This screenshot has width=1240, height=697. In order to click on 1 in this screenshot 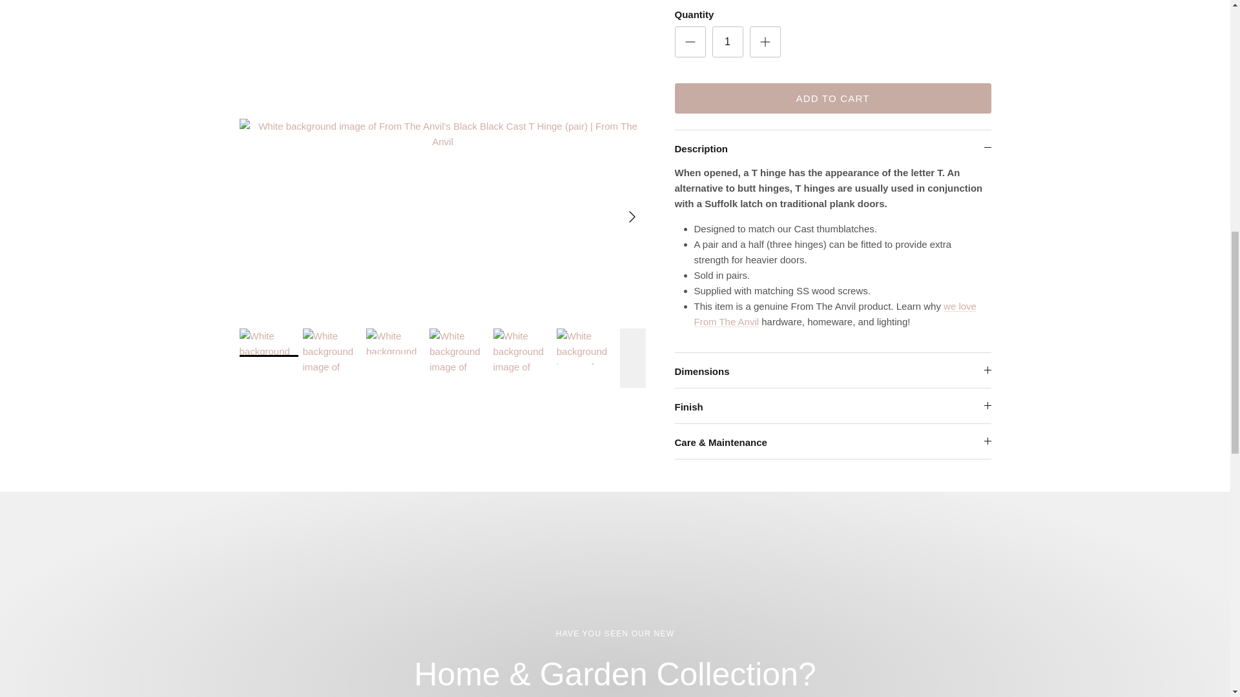, I will do `click(727, 12)`.